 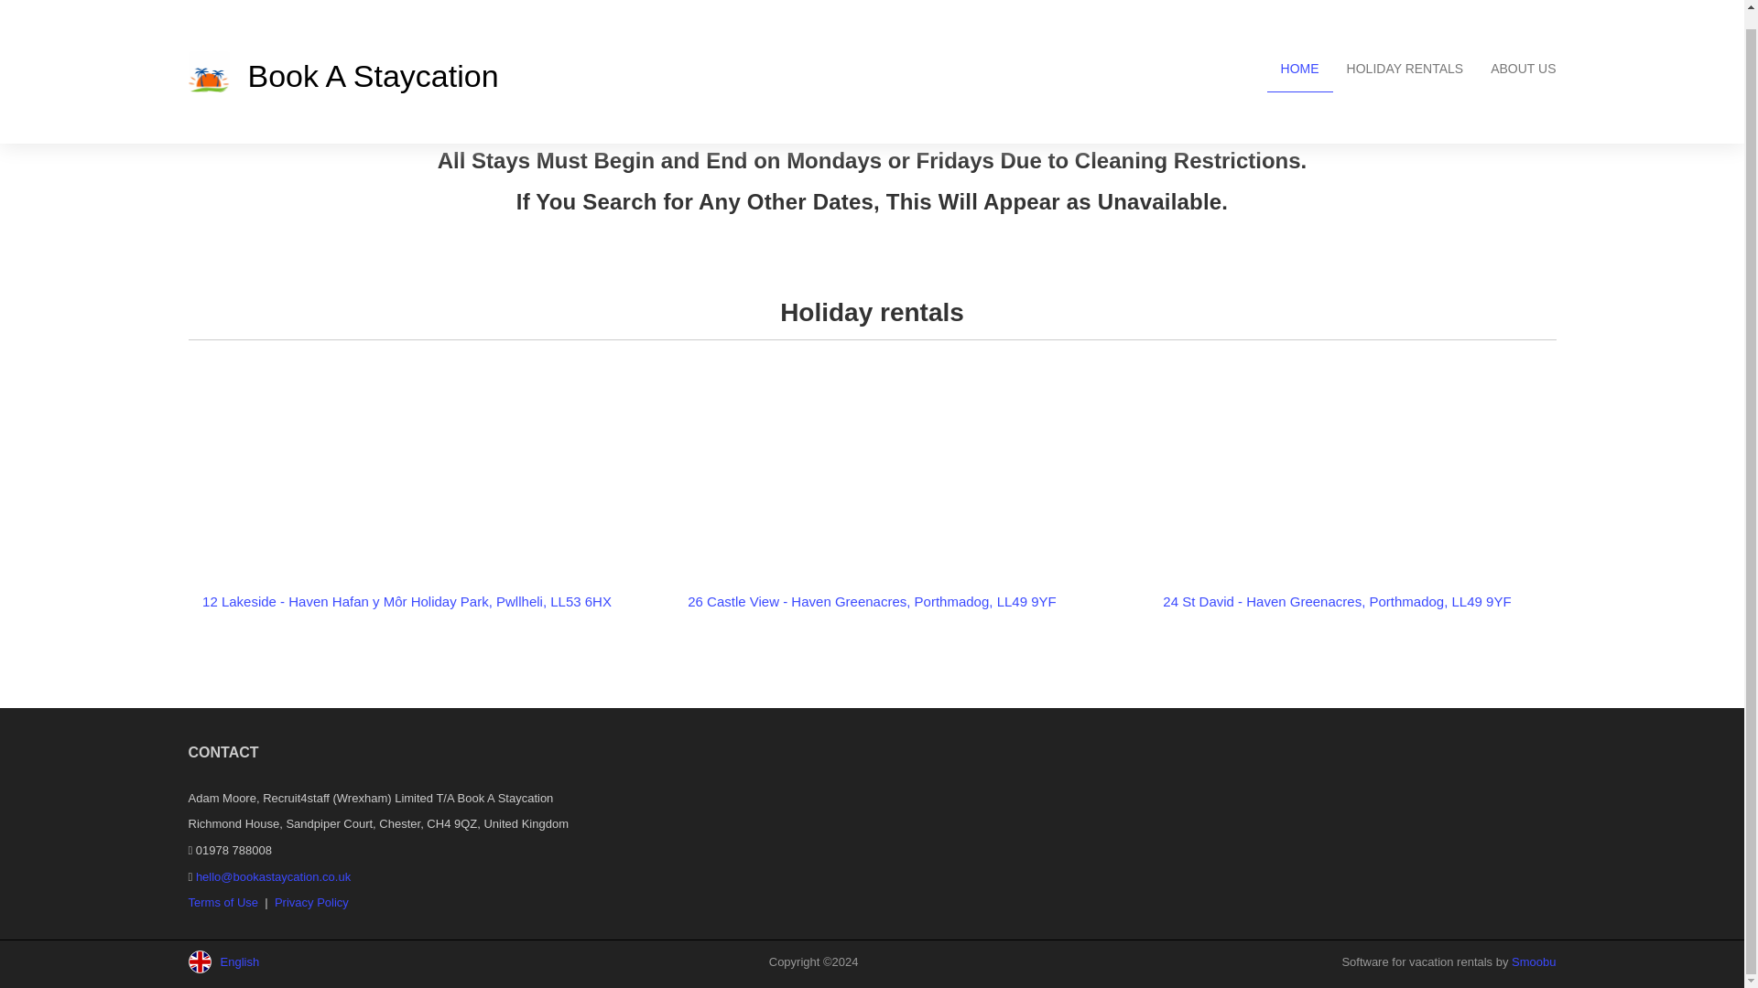 I want to click on Privacy Policy, so click(x=311, y=902).